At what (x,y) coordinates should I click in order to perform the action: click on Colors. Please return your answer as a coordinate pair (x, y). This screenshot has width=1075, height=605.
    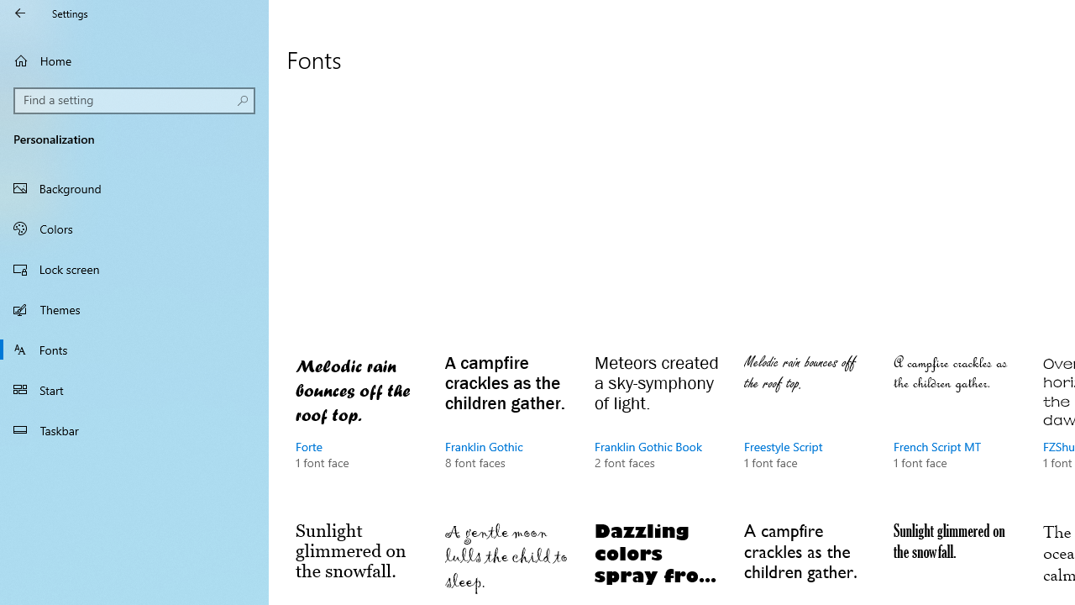
    Looking at the image, I should click on (134, 228).